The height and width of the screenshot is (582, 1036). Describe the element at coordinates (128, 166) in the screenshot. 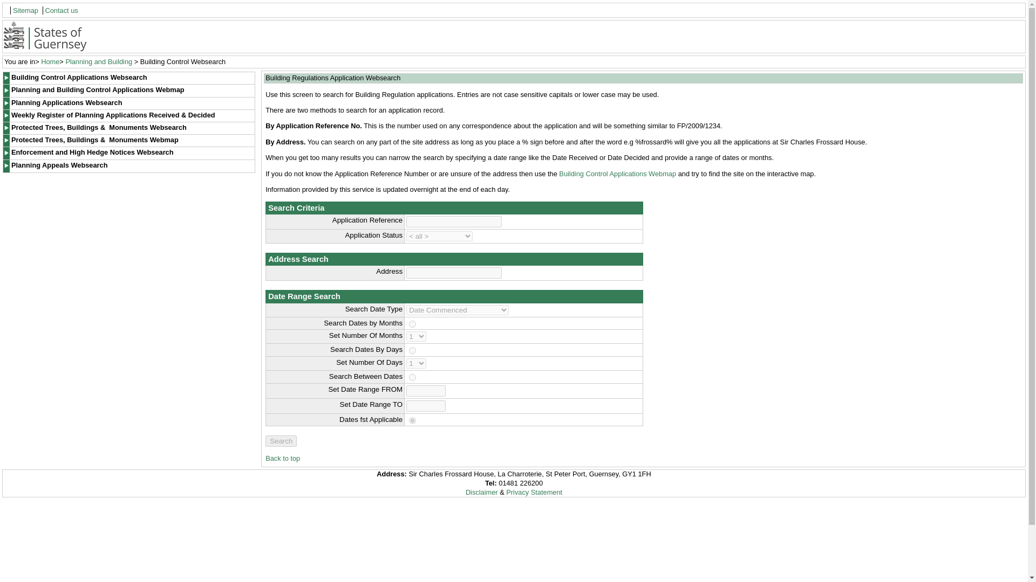

I see `Planning Appeals Websearch` at that location.